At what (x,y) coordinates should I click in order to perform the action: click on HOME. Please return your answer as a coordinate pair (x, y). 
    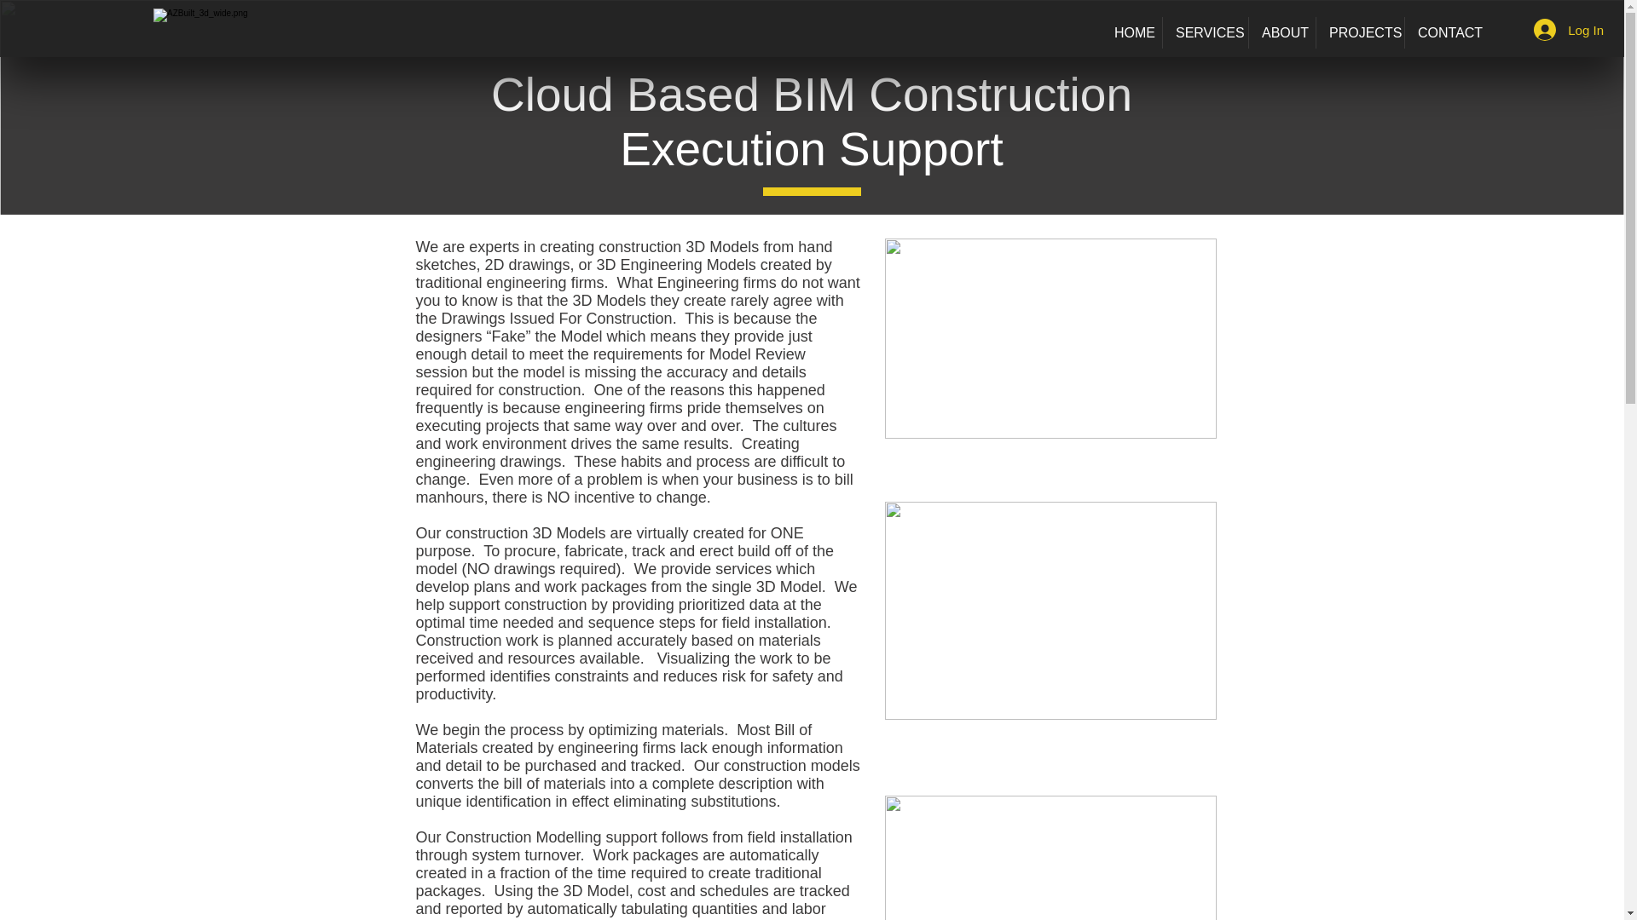
    Looking at the image, I should click on (1132, 32).